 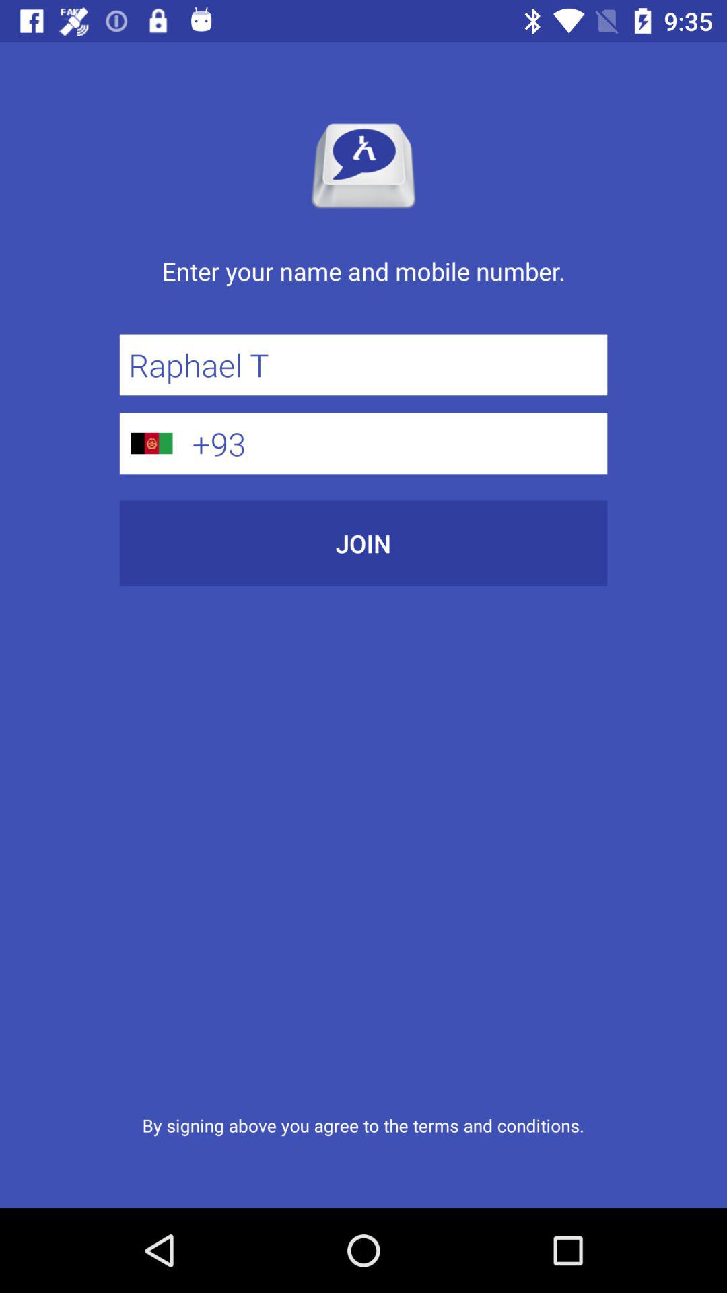 I want to click on turn off join, so click(x=363, y=543).